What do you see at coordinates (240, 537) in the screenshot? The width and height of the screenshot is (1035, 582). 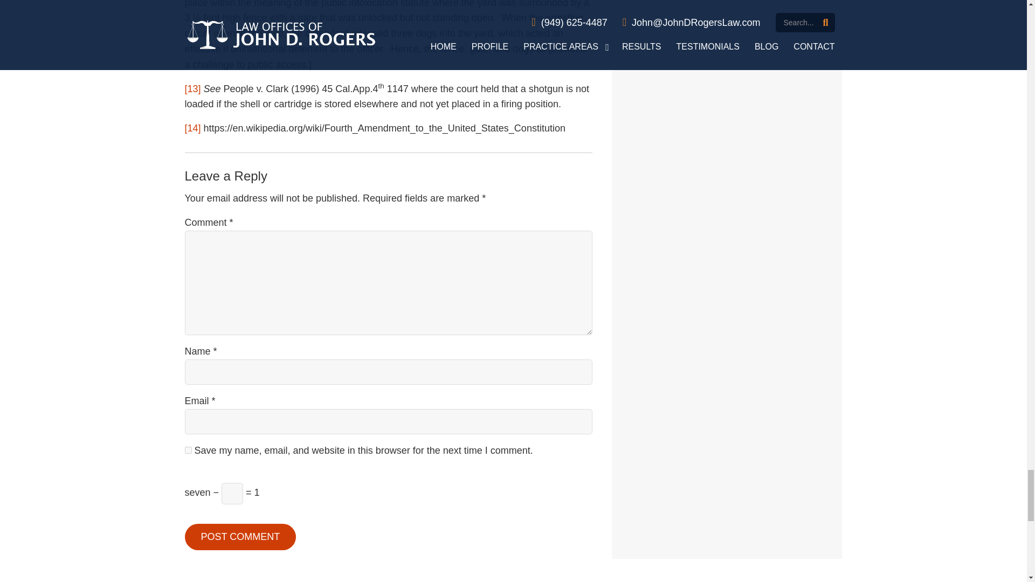 I see `Post Comment` at bounding box center [240, 537].